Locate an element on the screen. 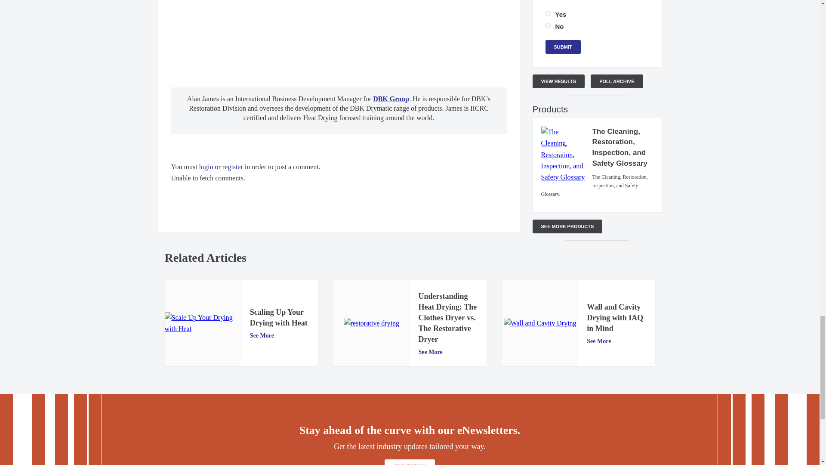  Interaction questions is located at coordinates (339, 34).